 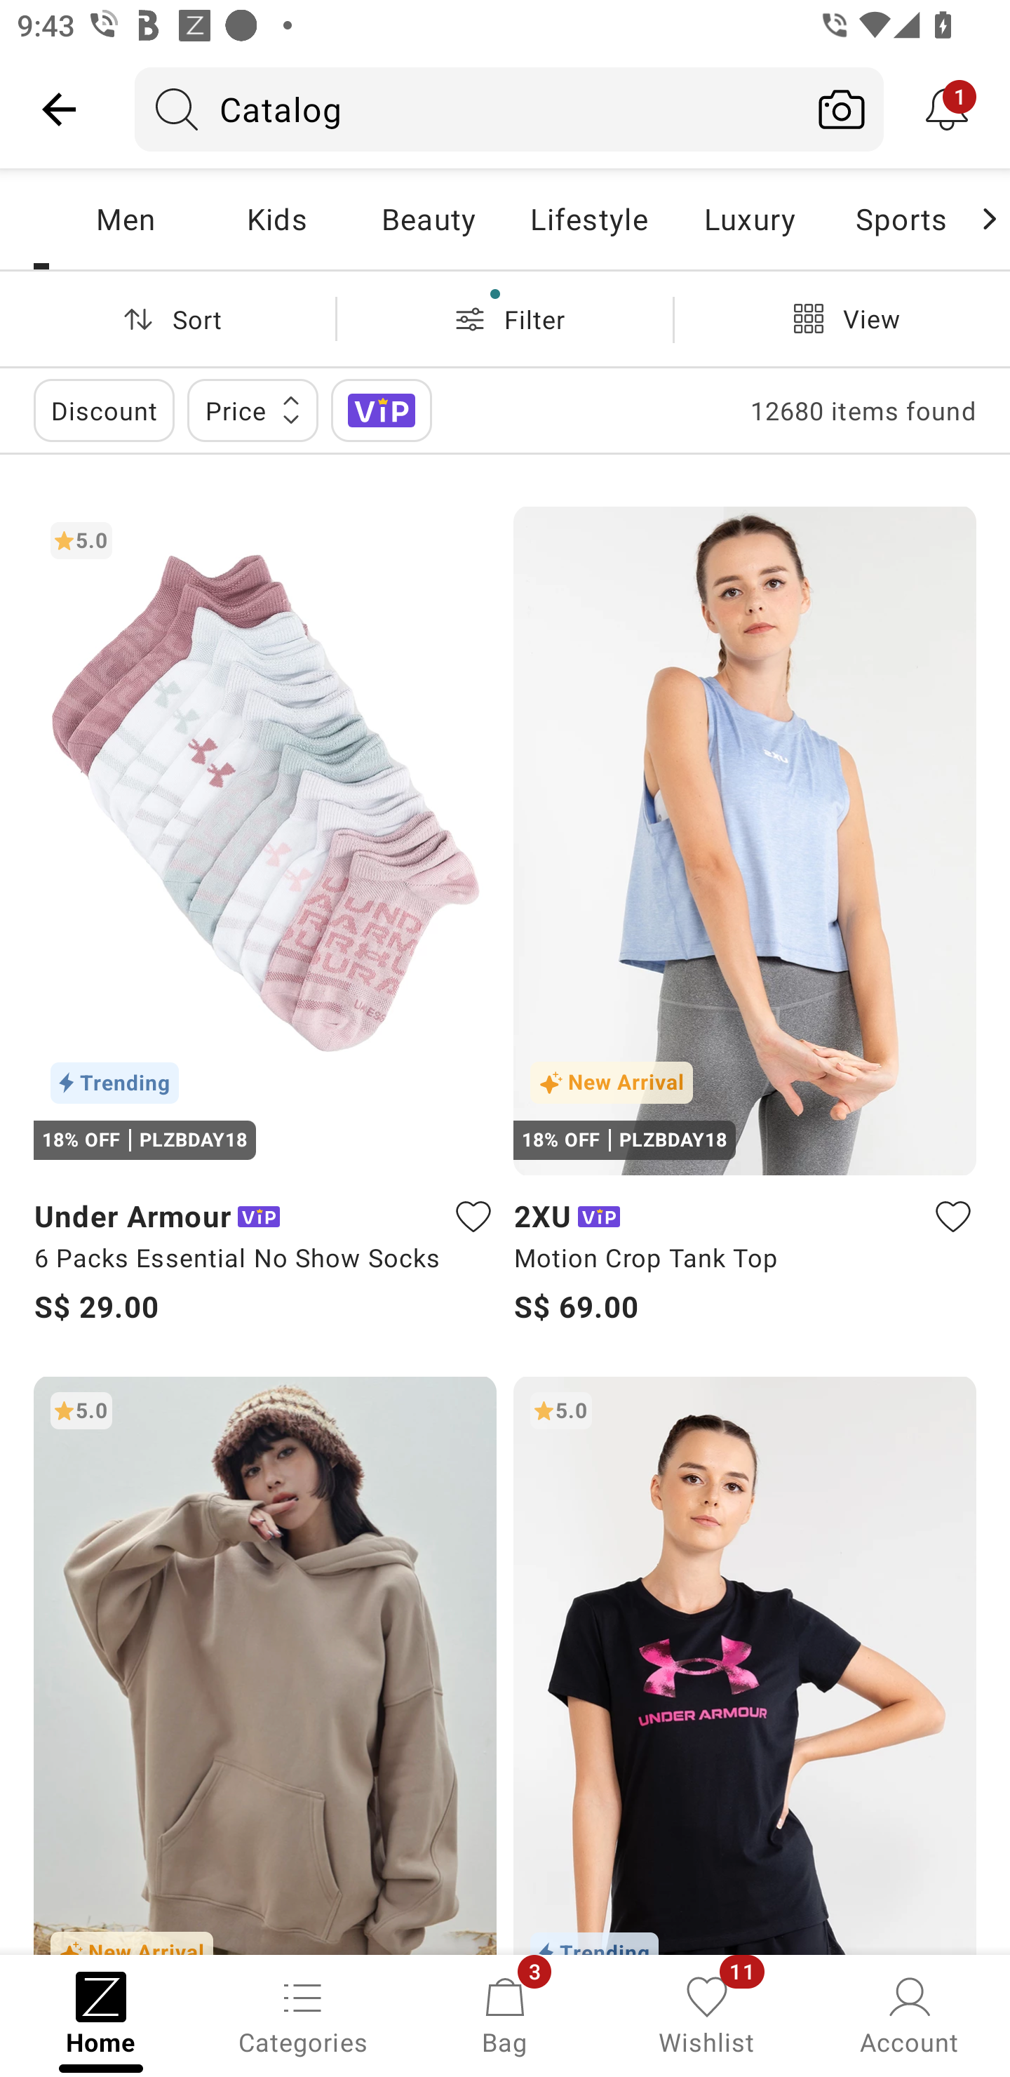 What do you see at coordinates (428, 219) in the screenshot?
I see `Beauty` at bounding box center [428, 219].